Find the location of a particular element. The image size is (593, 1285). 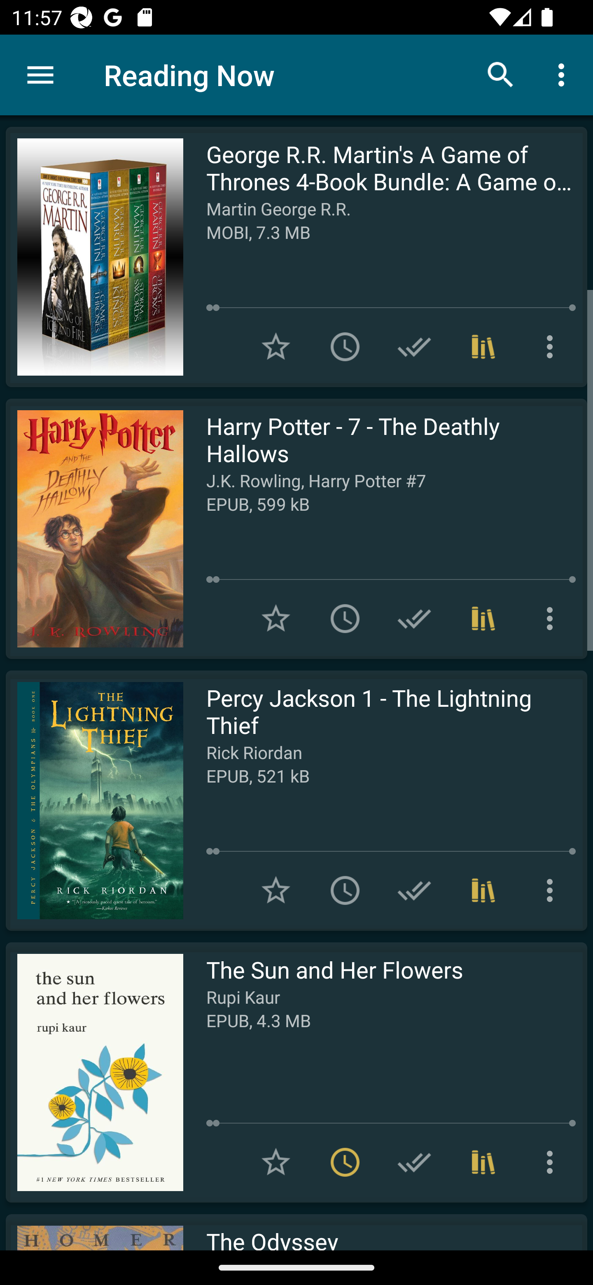

Remove from To read is located at coordinates (345, 1162).